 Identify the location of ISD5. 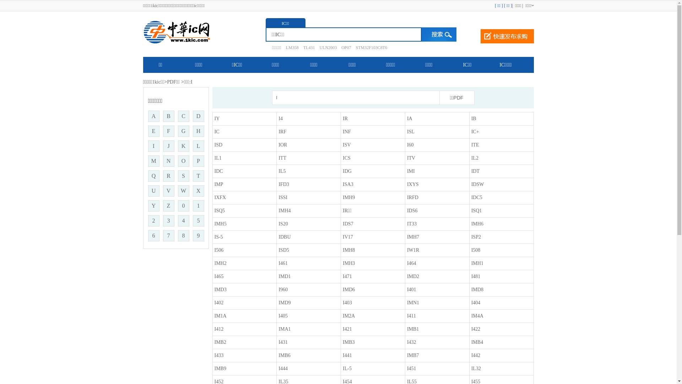
(284, 250).